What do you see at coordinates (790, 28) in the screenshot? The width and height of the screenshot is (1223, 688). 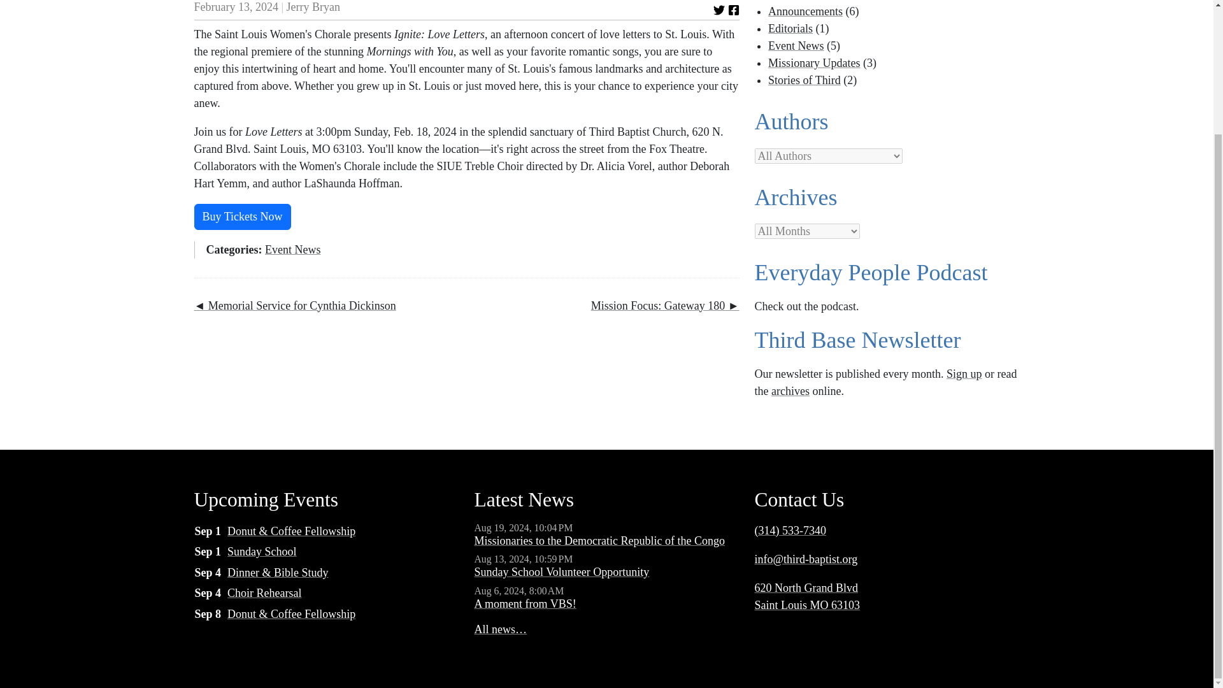 I see `Editorials` at bounding box center [790, 28].